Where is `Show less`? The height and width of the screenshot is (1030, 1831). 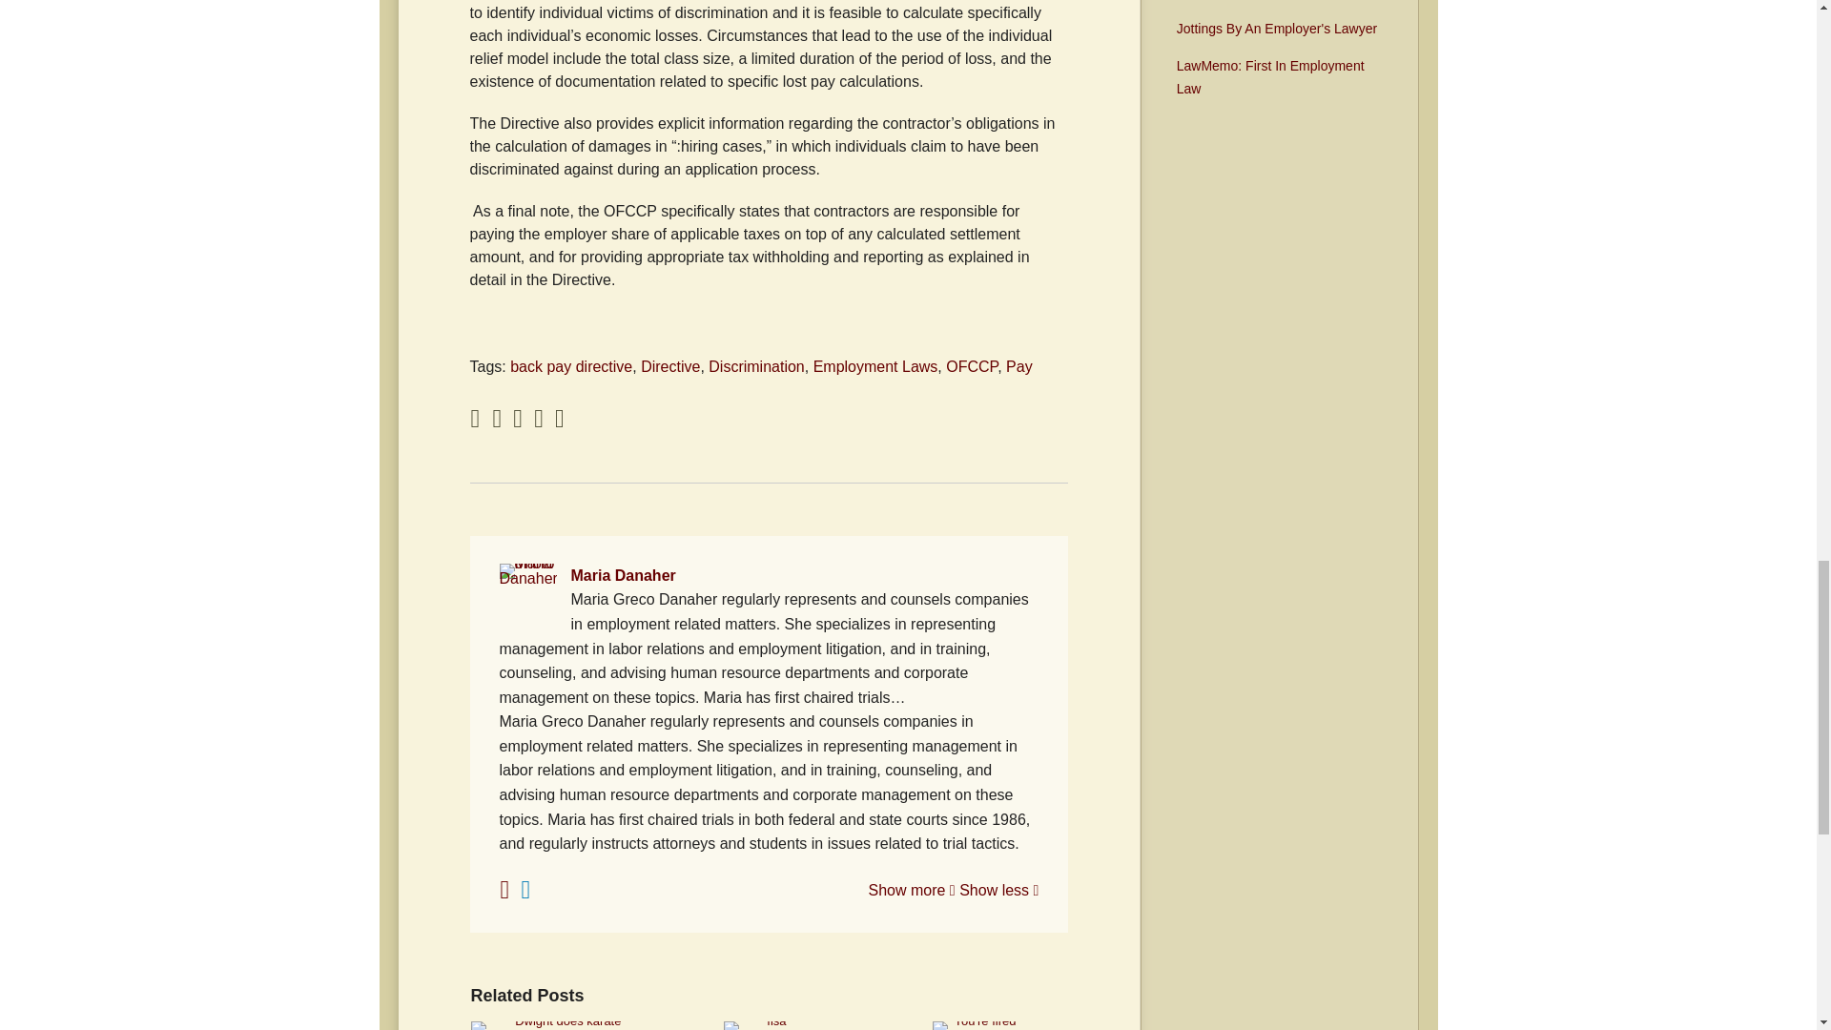 Show less is located at coordinates (998, 889).